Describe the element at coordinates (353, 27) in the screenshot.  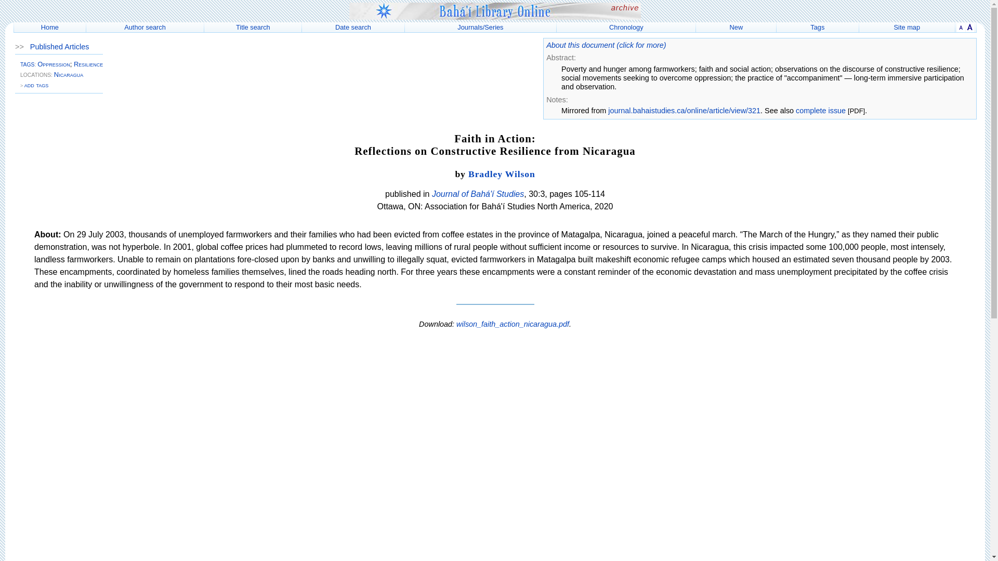
I see `Date search` at that location.